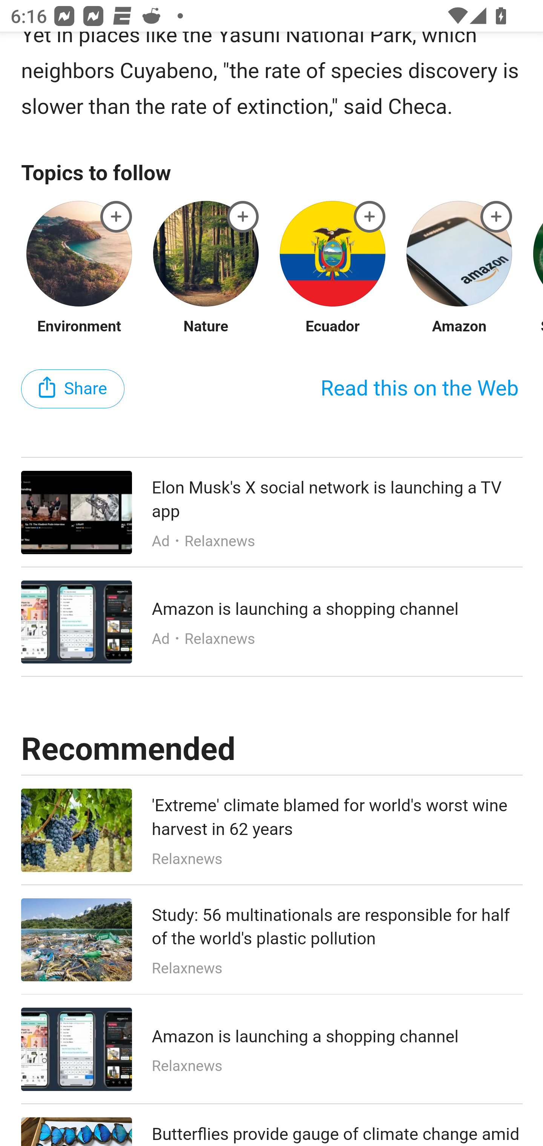  I want to click on Environment, so click(80, 327).